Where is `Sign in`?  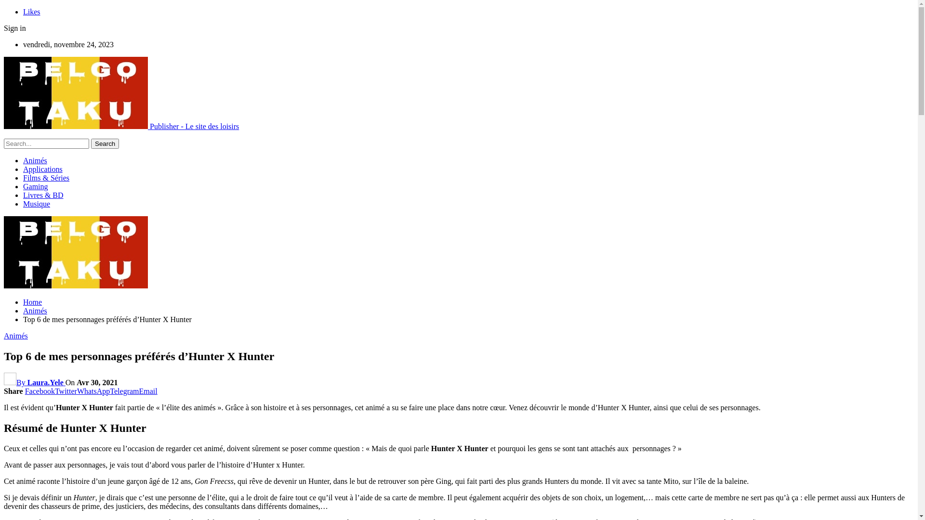 Sign in is located at coordinates (15, 28).